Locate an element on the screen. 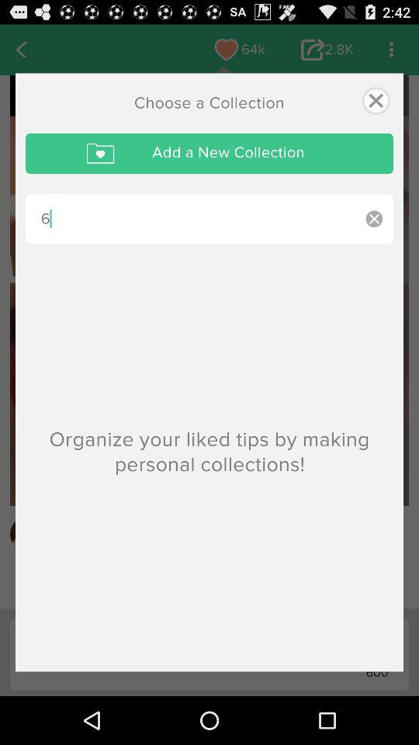 This screenshot has height=745, width=419. select icon to the right of the choose a collection icon is located at coordinates (376, 101).